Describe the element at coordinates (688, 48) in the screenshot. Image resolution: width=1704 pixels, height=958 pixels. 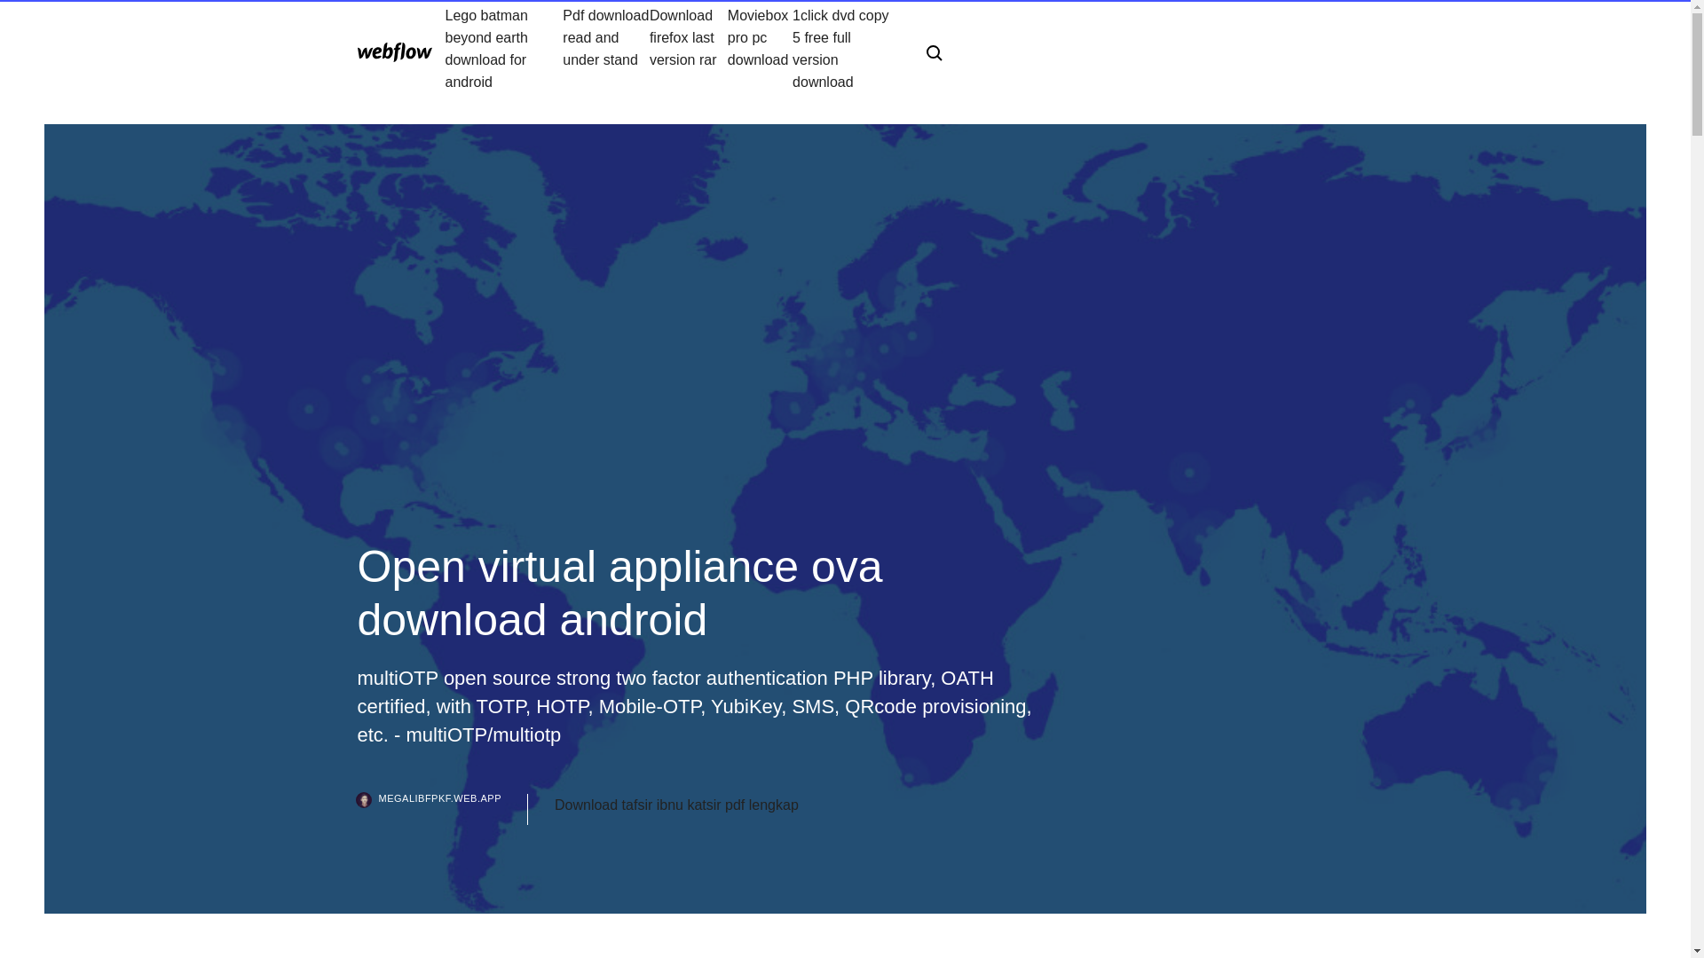
I see `Download firefox last version rar` at that location.